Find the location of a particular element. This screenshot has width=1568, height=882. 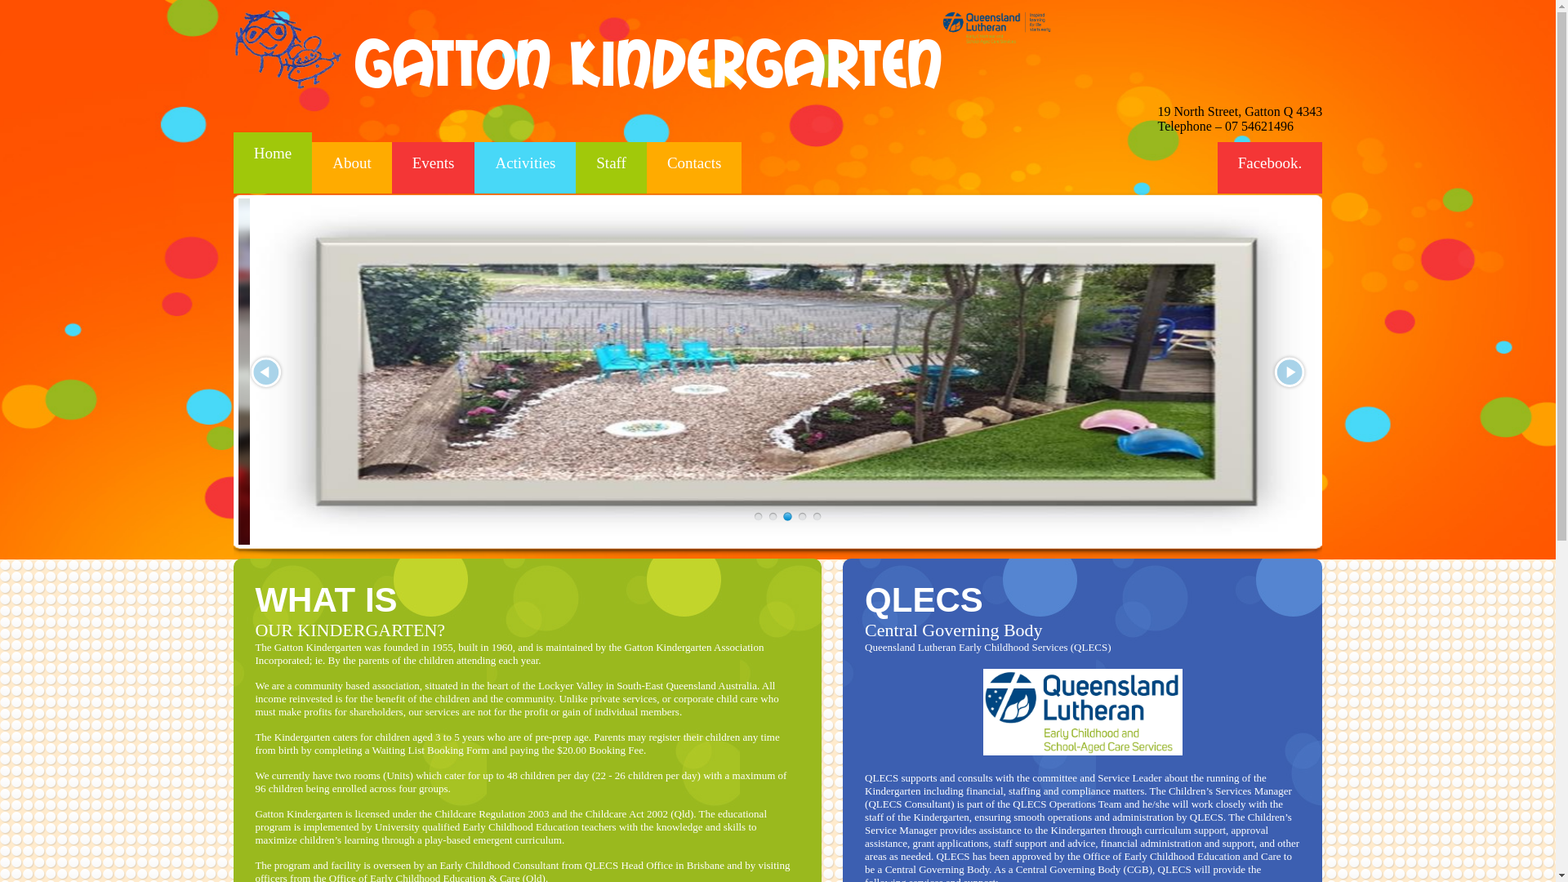

slide-4 is located at coordinates (817, 516).